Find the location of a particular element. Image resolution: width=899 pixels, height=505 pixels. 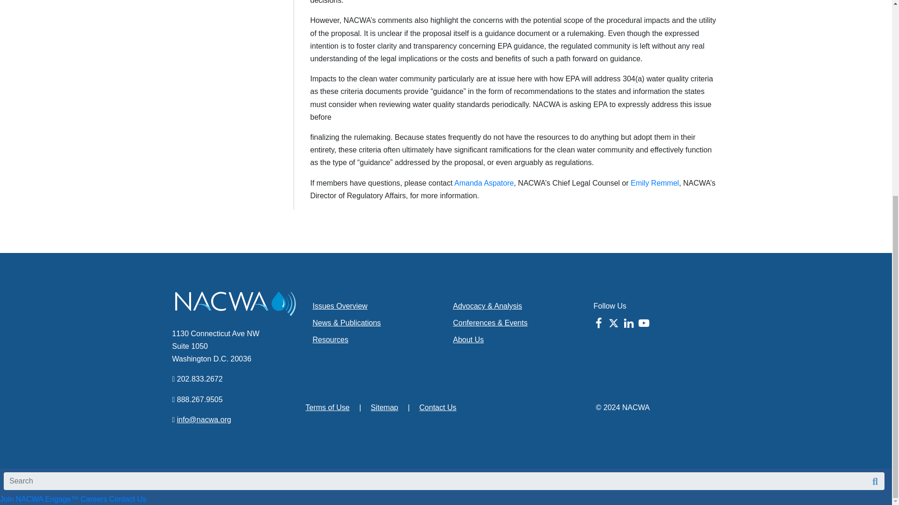

nacwa-logo-white-f is located at coordinates (235, 303).